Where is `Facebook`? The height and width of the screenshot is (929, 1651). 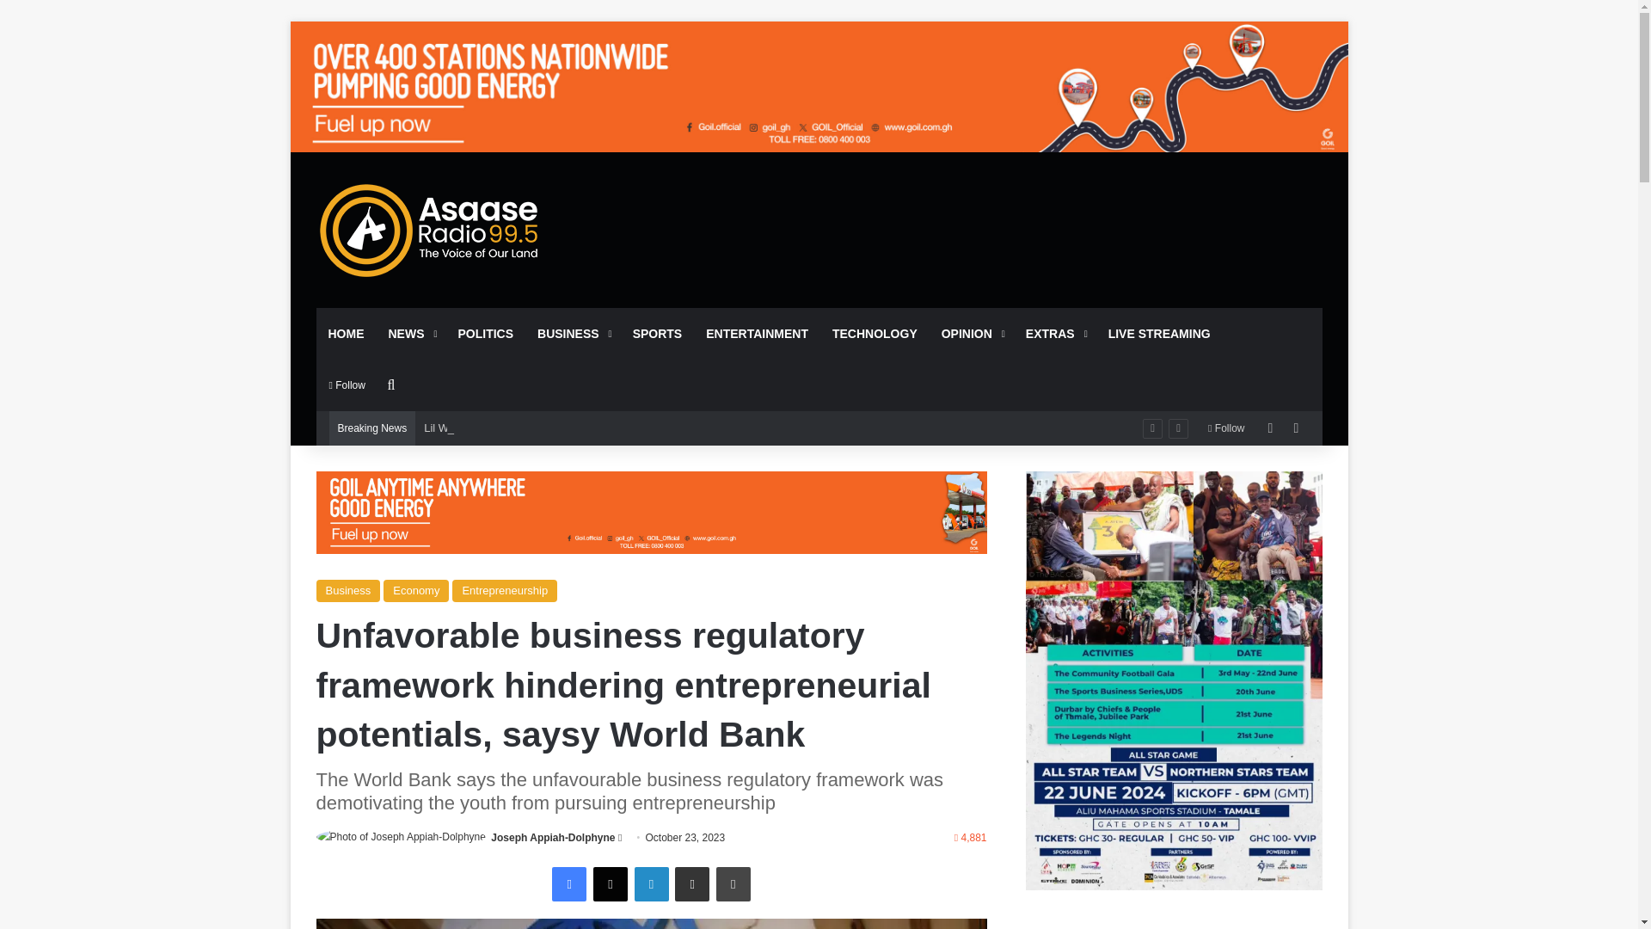
Facebook is located at coordinates (568, 883).